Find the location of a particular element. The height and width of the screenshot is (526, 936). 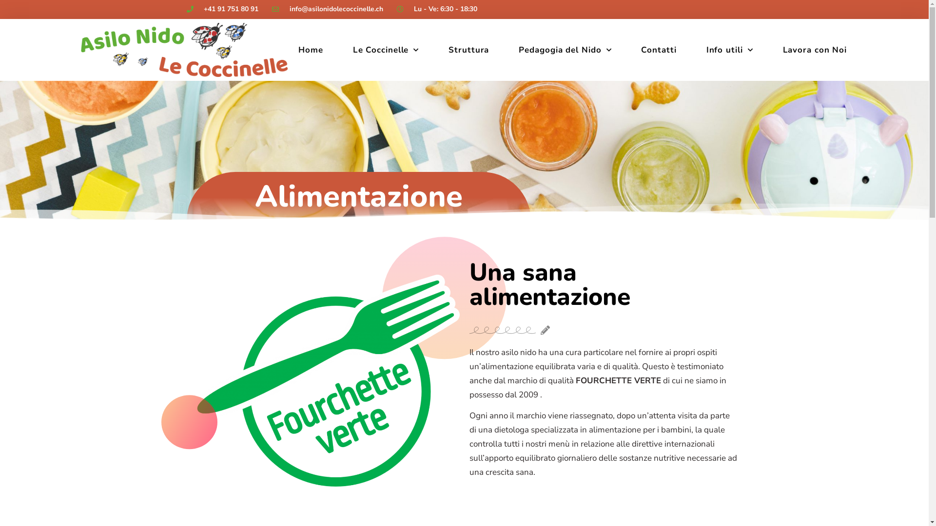

Contatti is located at coordinates (659, 50).